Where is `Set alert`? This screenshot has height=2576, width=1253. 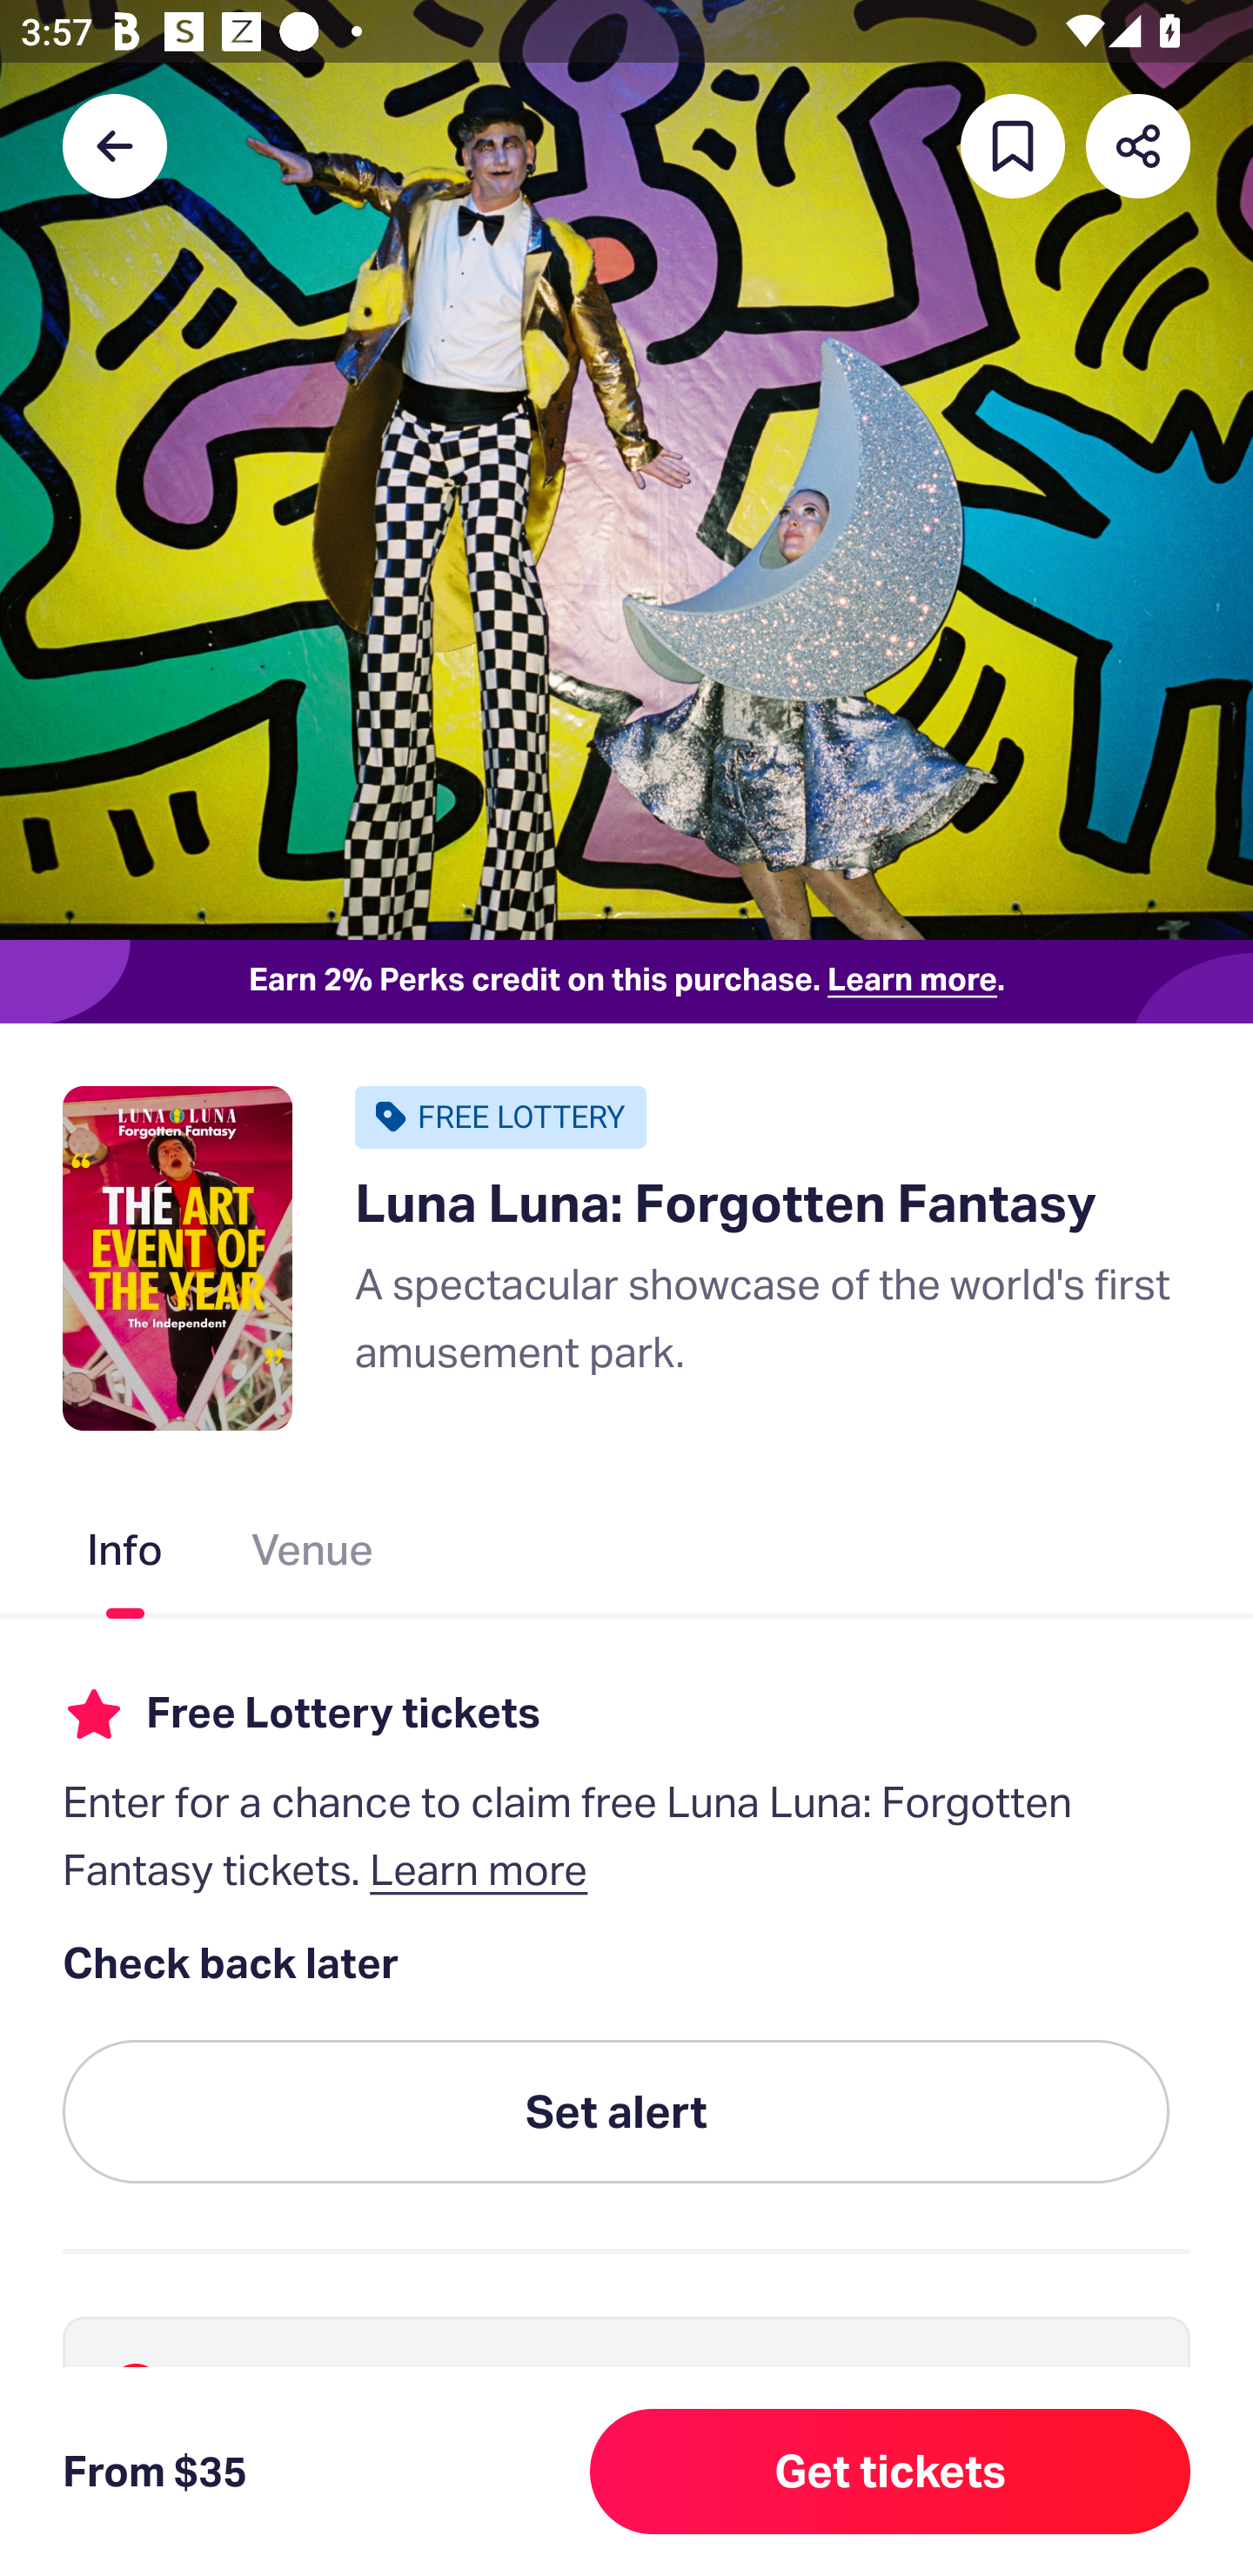 Set alert is located at coordinates (616, 2113).